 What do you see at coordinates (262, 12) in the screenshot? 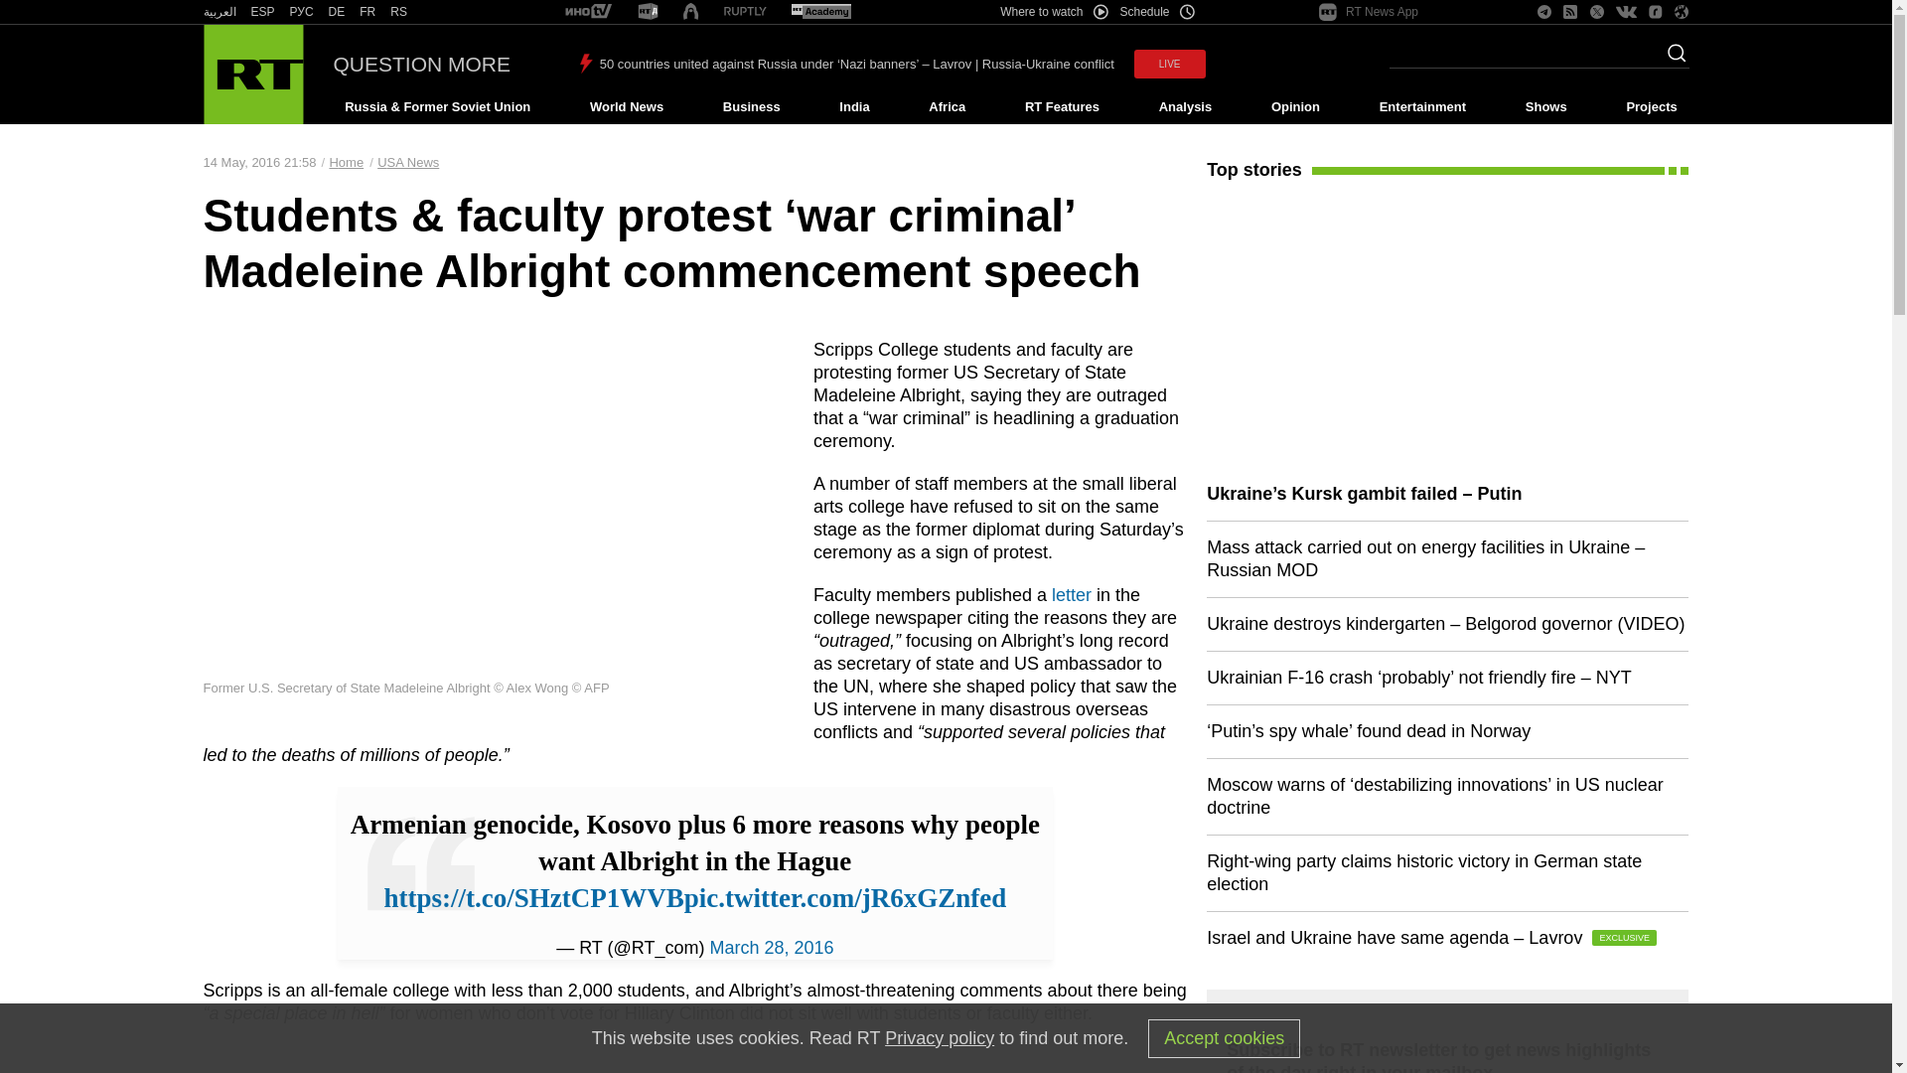
I see `RT ` at bounding box center [262, 12].